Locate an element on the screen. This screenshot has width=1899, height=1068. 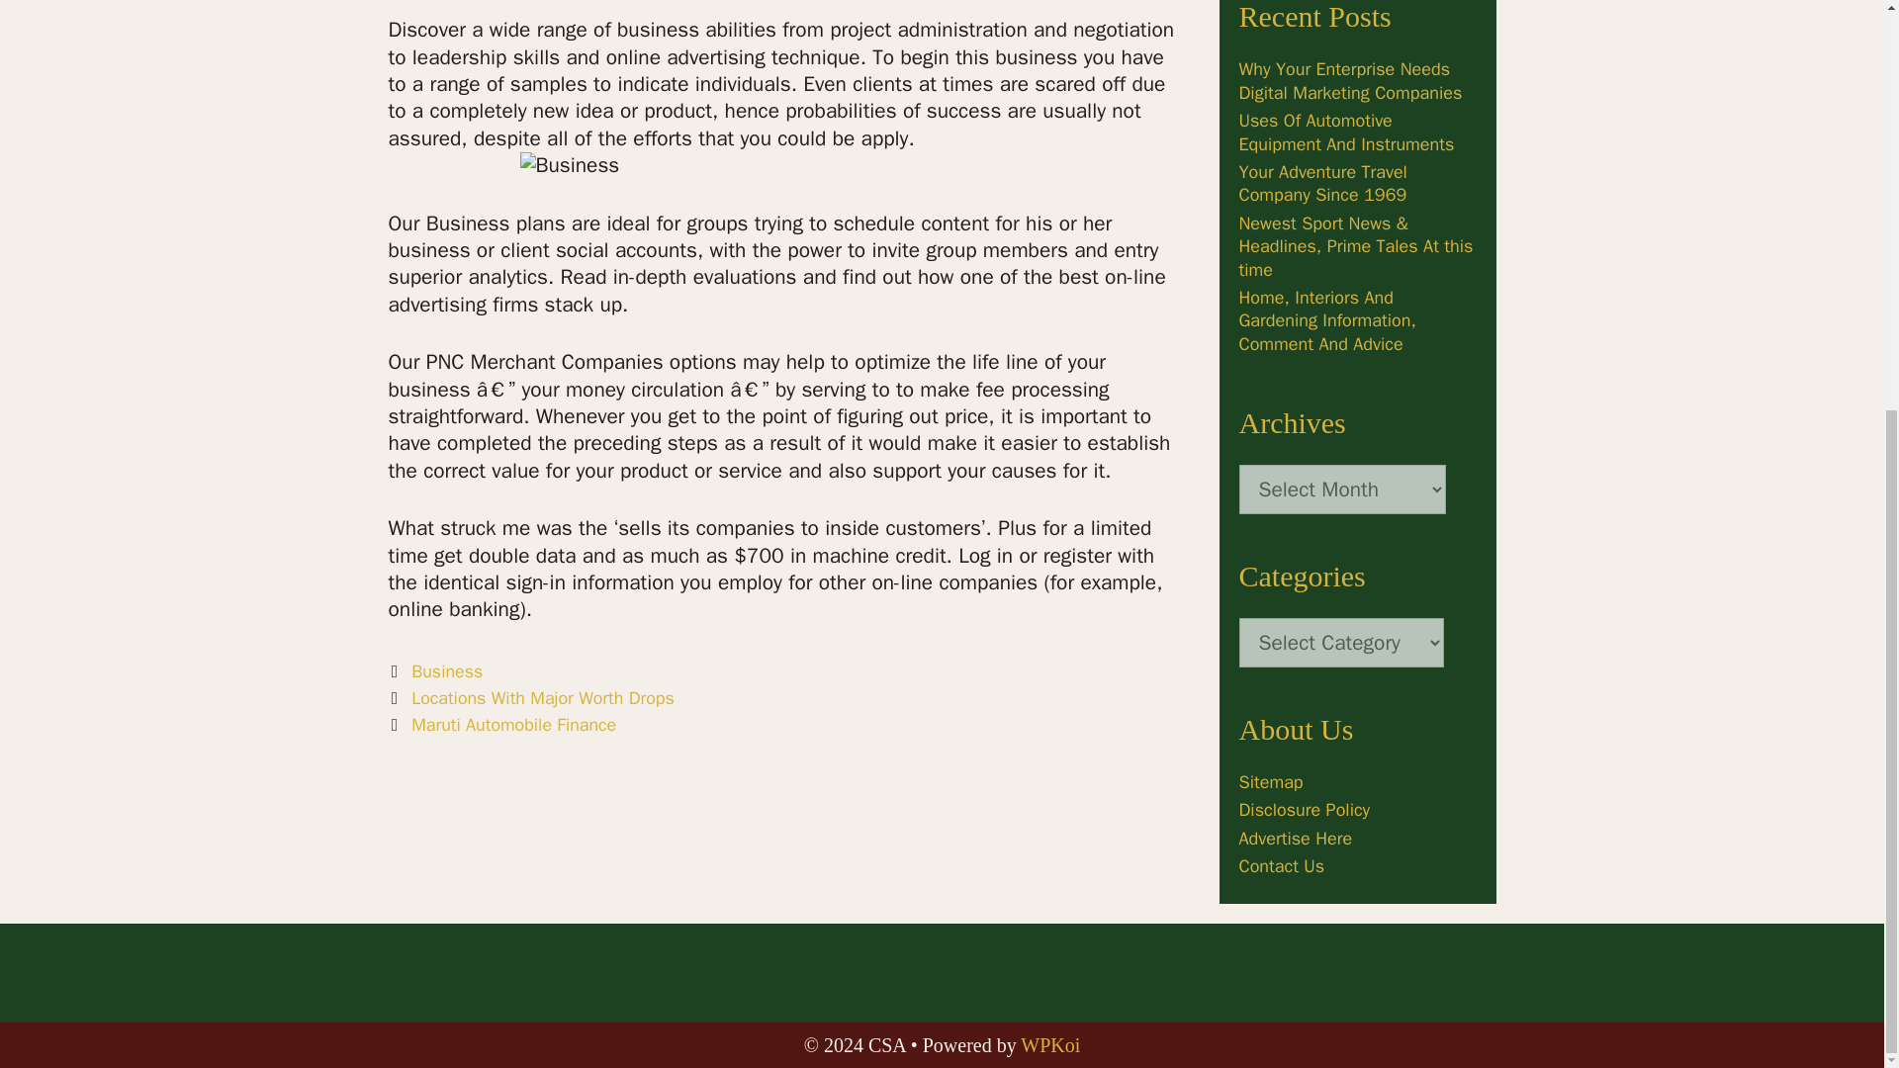
Disclosure Policy is located at coordinates (1304, 809).